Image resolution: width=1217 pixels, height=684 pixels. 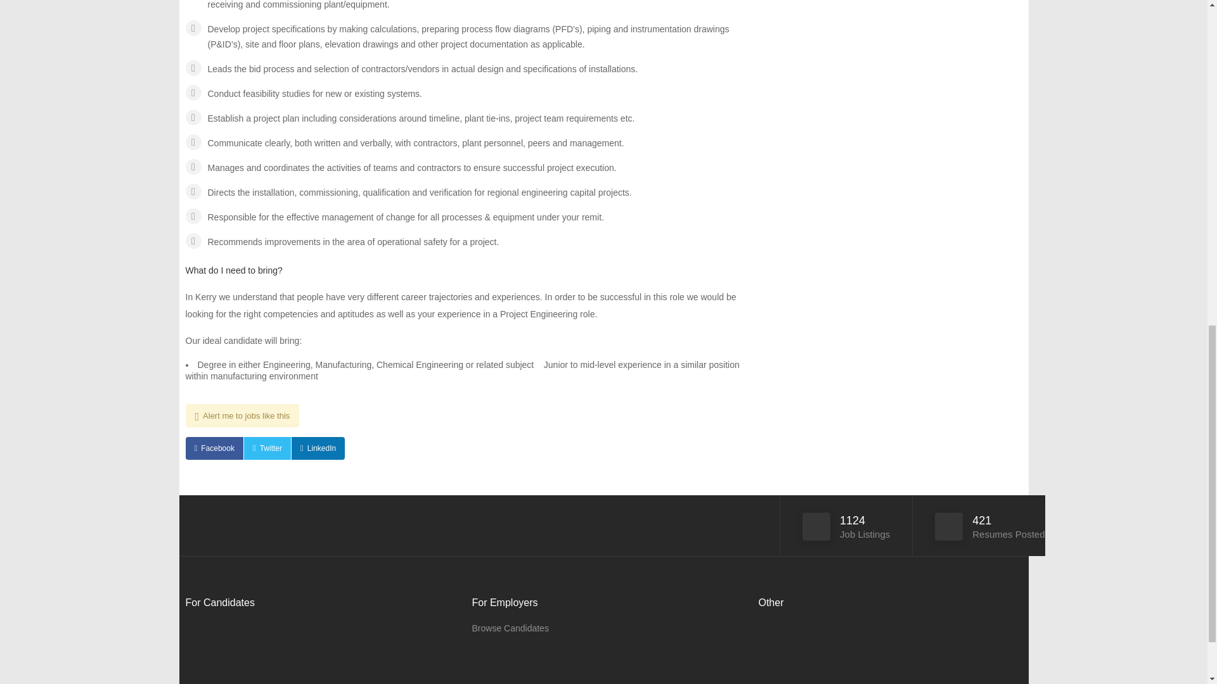 What do you see at coordinates (213, 448) in the screenshot?
I see `Facebook` at bounding box center [213, 448].